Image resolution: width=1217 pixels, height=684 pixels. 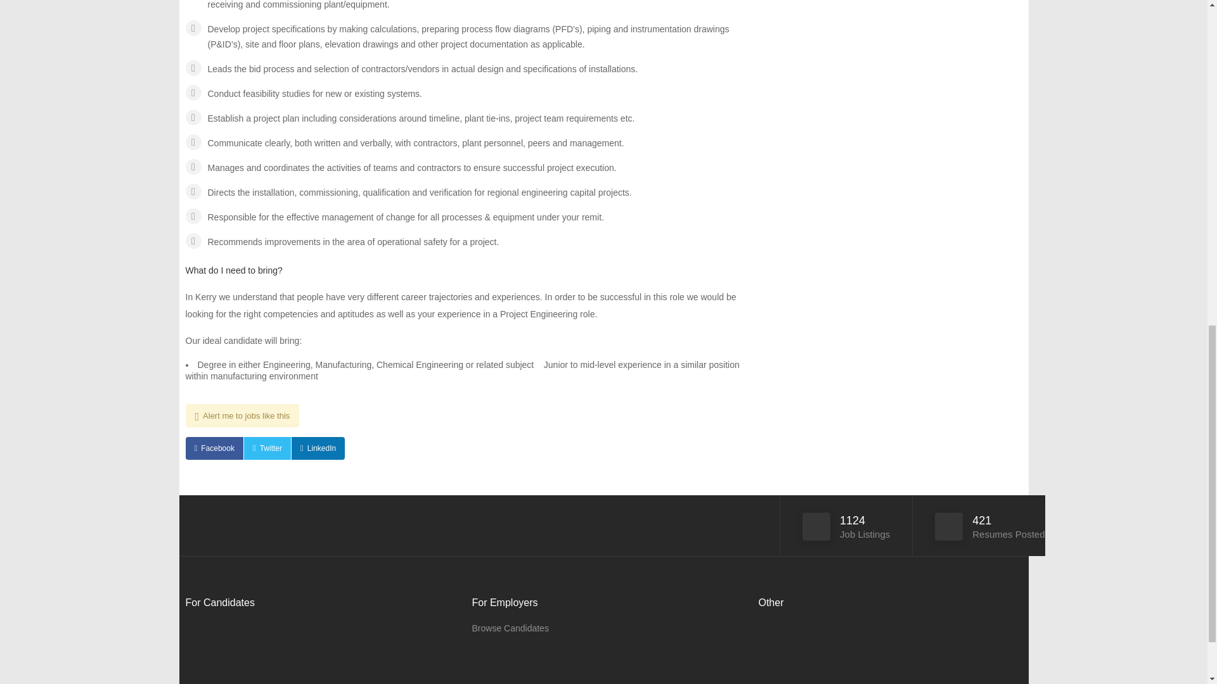 What do you see at coordinates (213, 448) in the screenshot?
I see `Facebook` at bounding box center [213, 448].